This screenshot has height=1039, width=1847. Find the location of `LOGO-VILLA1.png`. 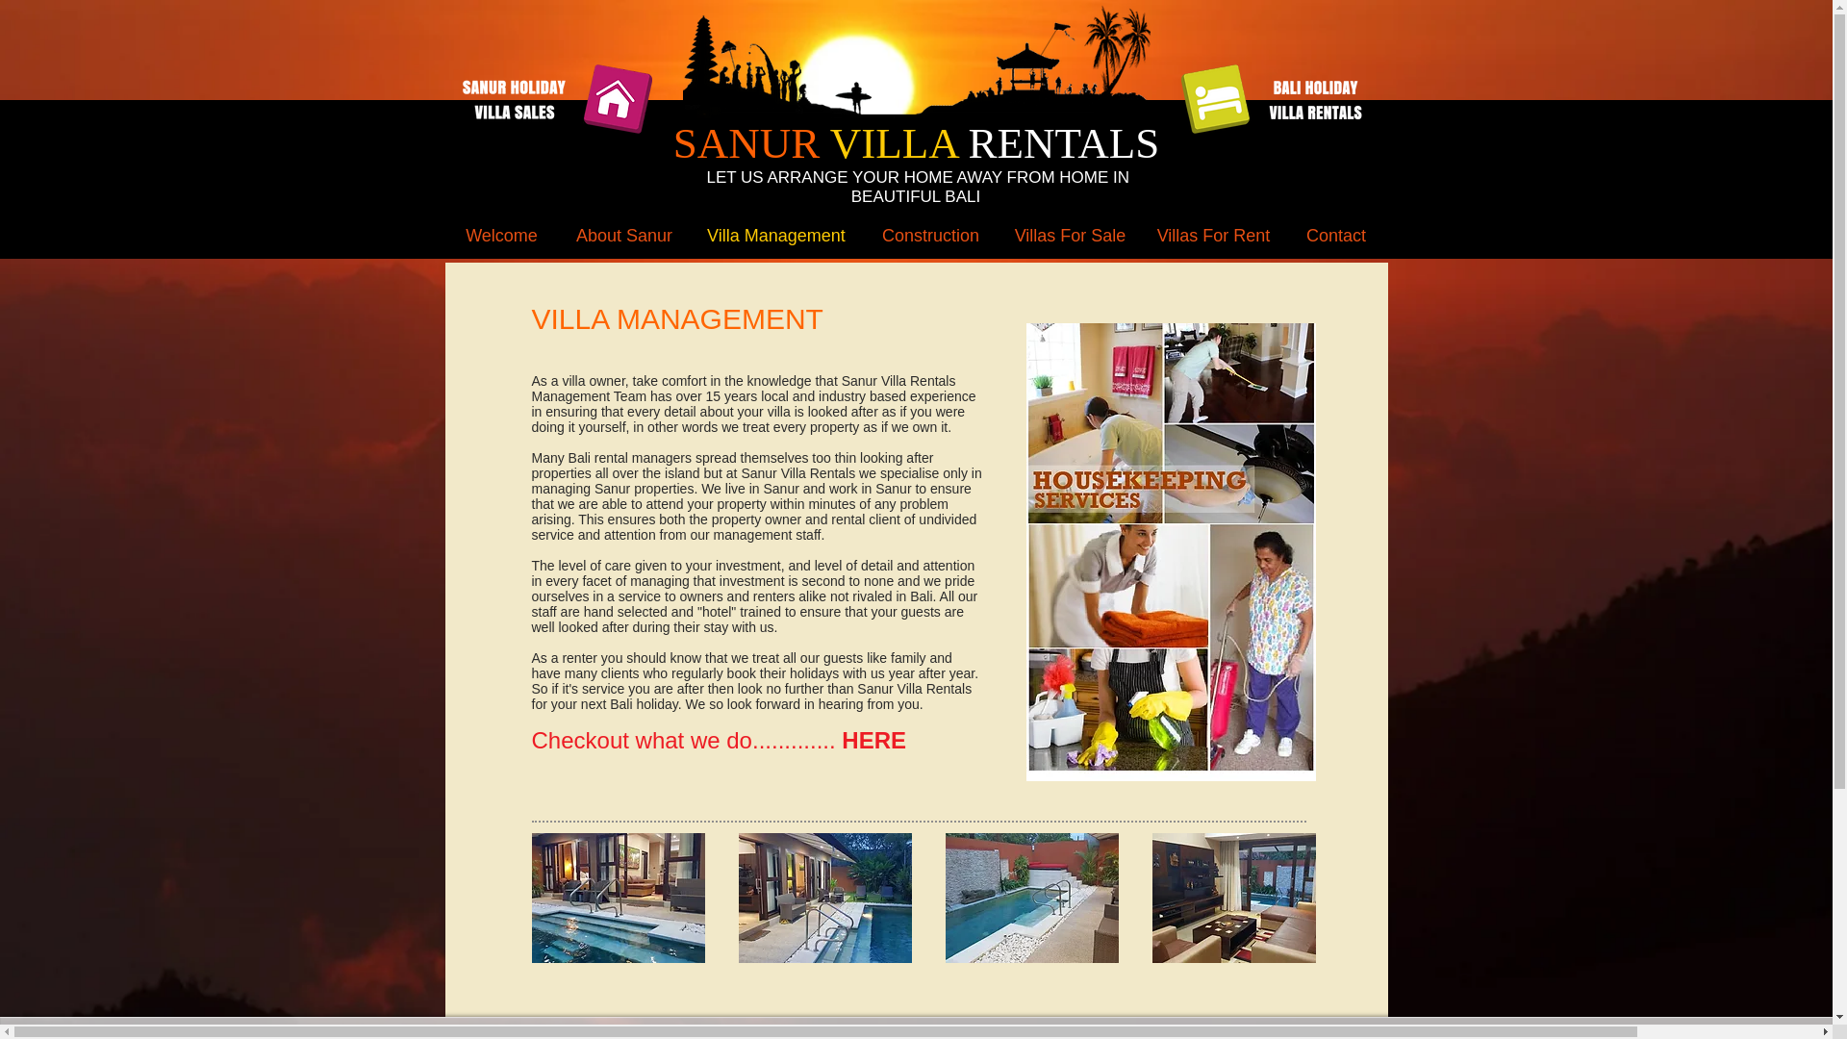

LOGO-VILLA1.png is located at coordinates (548, 98).